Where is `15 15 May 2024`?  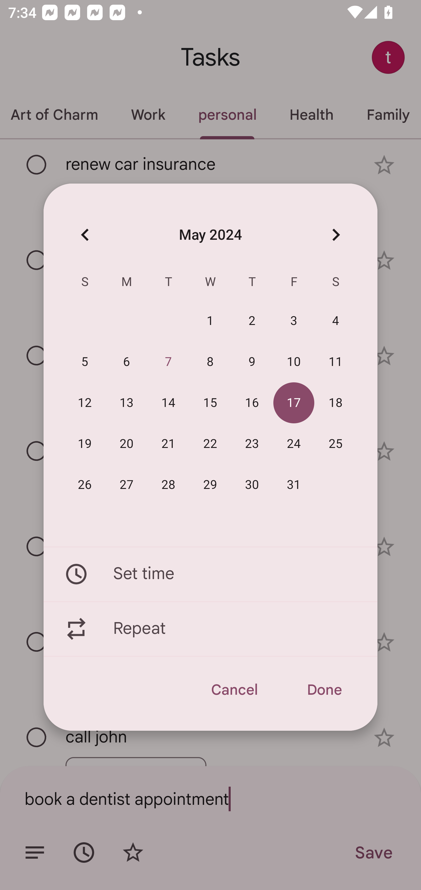 15 15 May 2024 is located at coordinates (210, 403).